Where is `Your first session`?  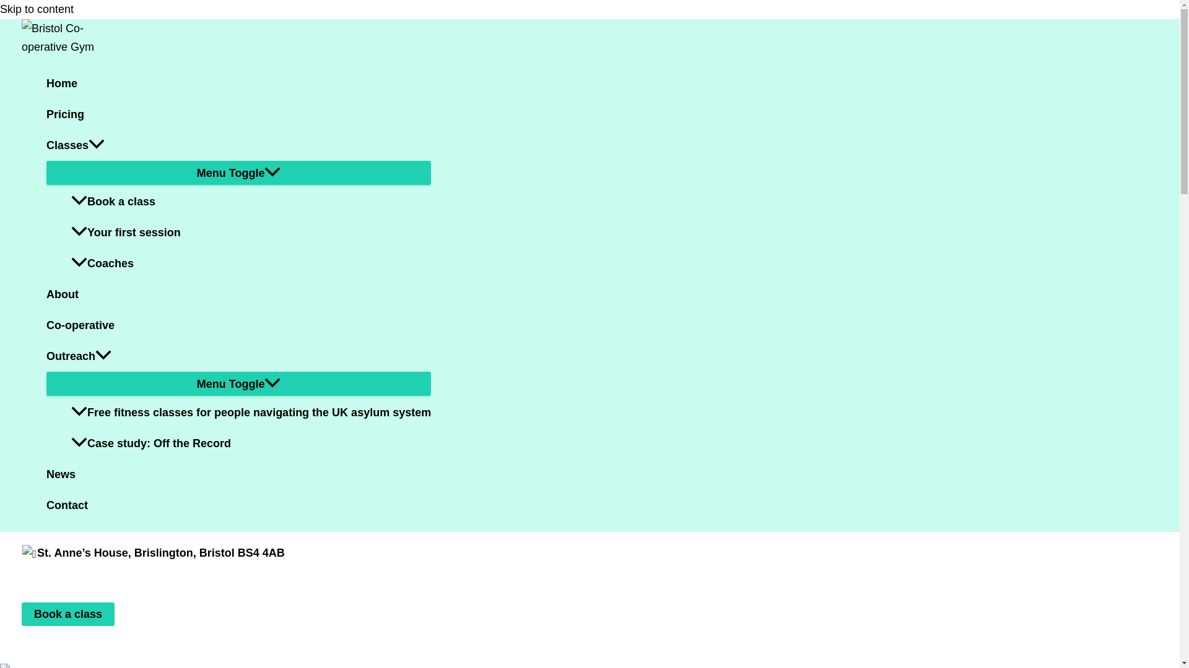
Your first session is located at coordinates (251, 233).